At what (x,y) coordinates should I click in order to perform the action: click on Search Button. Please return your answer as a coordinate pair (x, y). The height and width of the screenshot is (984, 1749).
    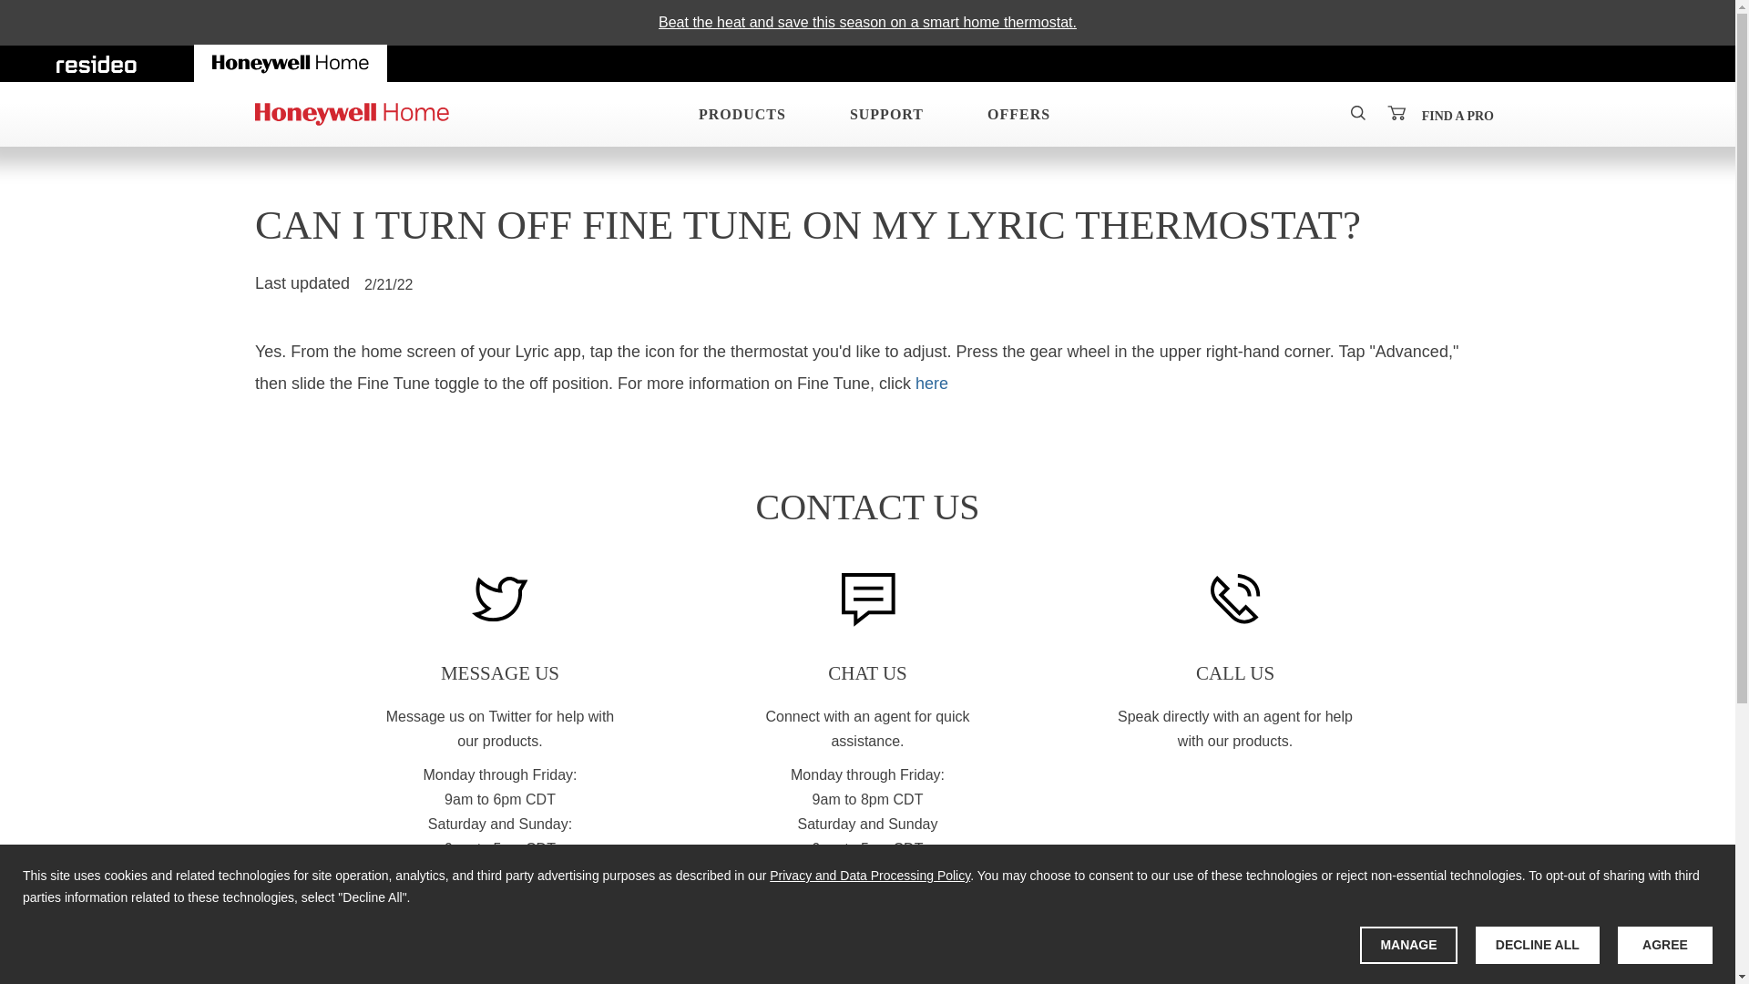
    Looking at the image, I should click on (1357, 112).